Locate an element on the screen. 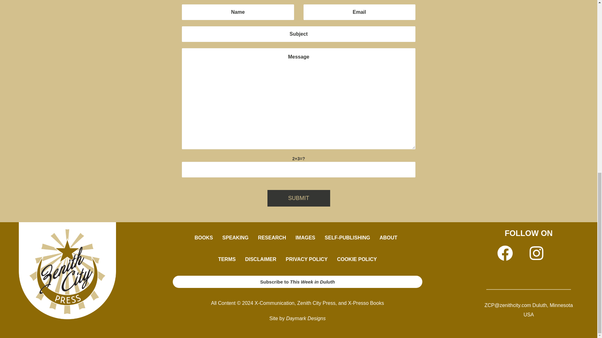  Submit is located at coordinates (298, 198).